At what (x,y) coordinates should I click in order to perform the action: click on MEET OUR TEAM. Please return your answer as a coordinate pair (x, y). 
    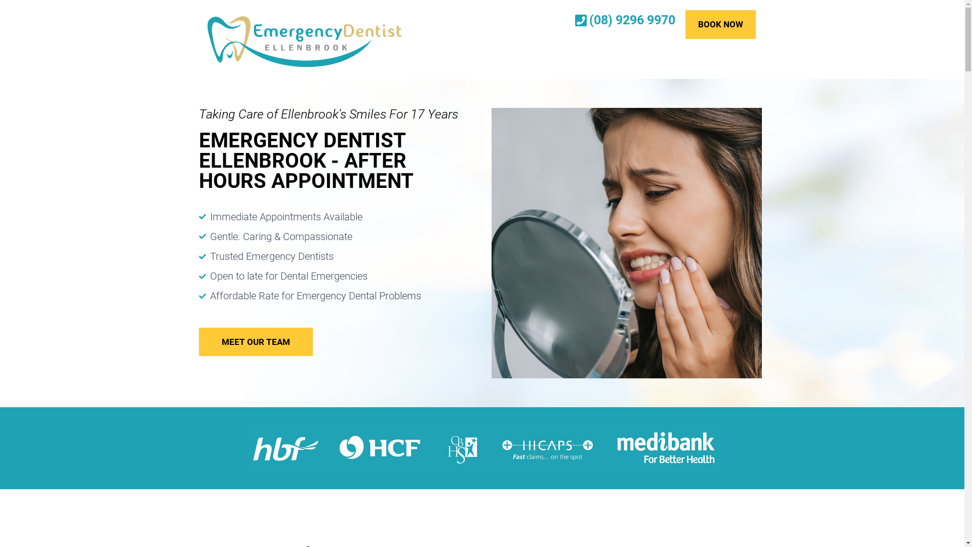
    Looking at the image, I should click on (255, 342).